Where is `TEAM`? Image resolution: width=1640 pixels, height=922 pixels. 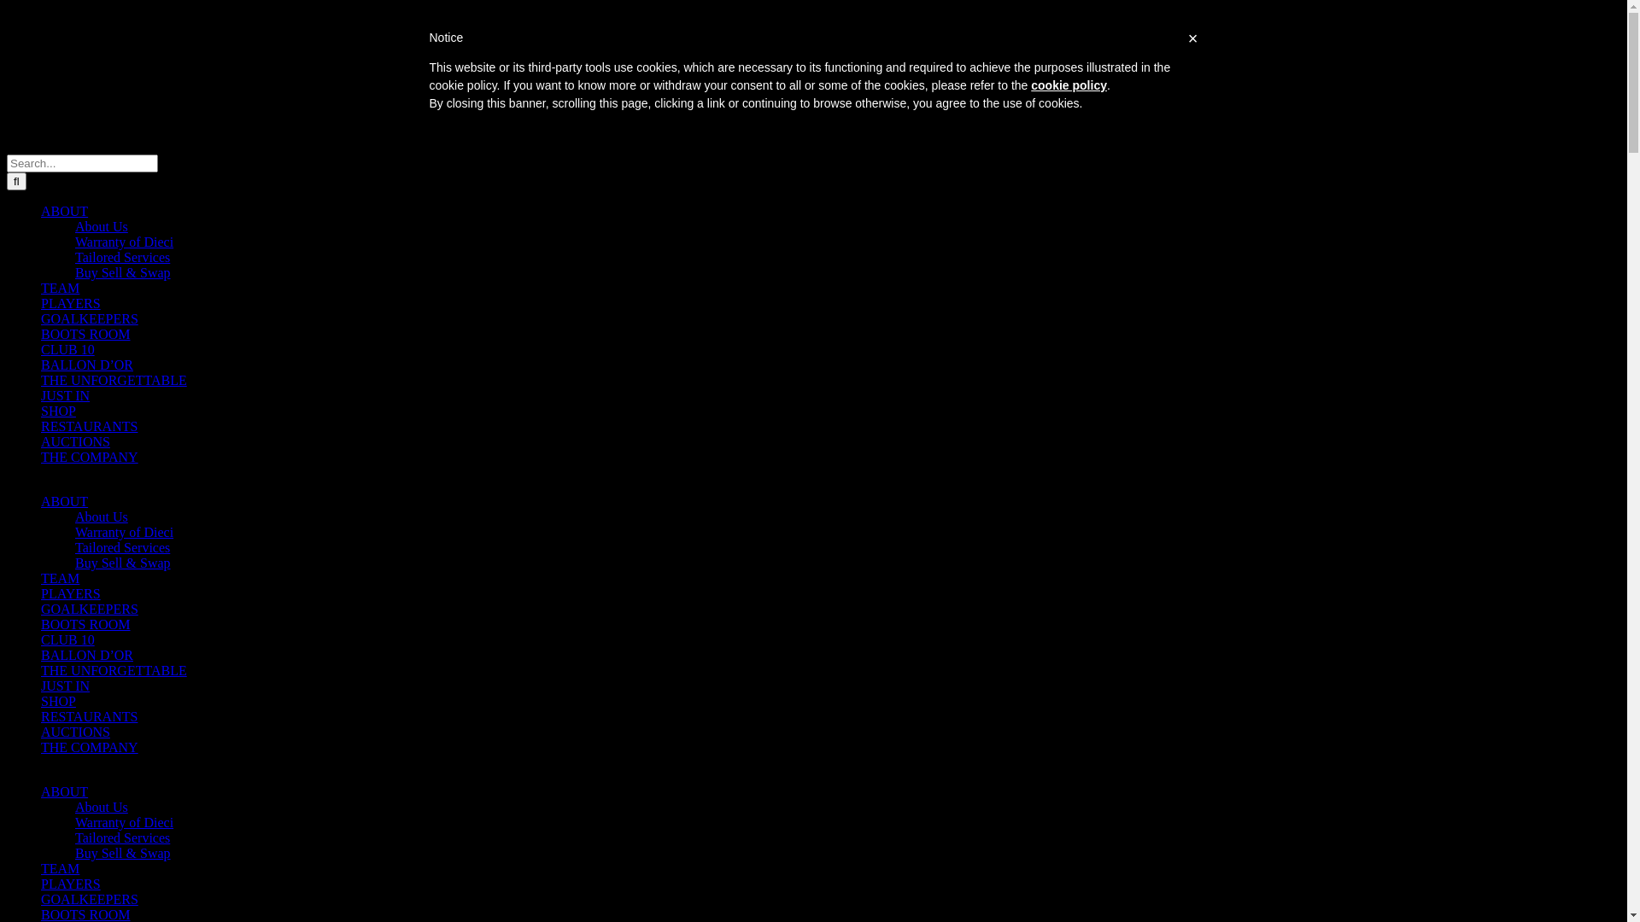
TEAM is located at coordinates (60, 579).